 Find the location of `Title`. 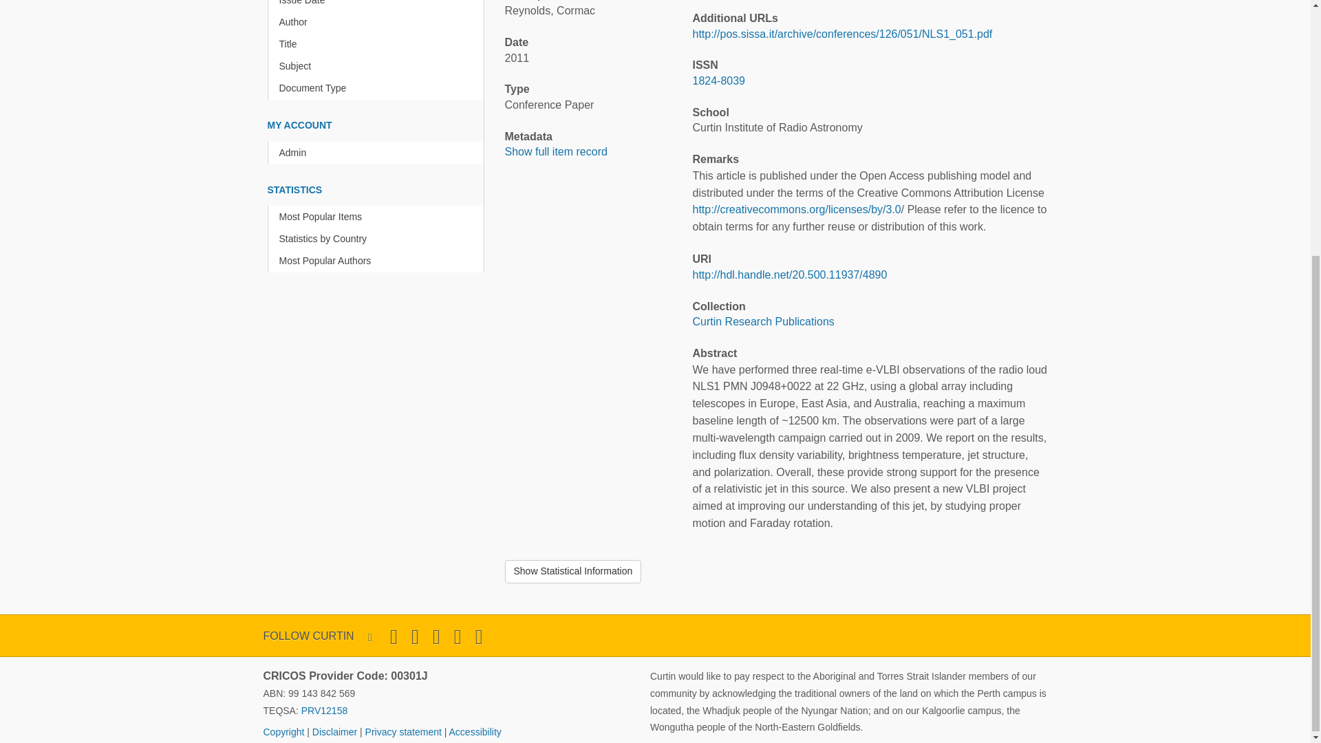

Title is located at coordinates (378, 44).